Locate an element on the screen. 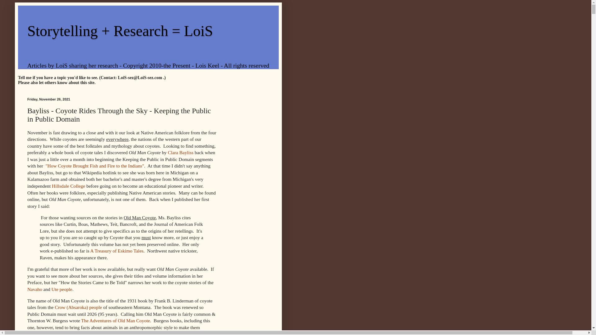 This screenshot has width=596, height=335. Hillsdale College is located at coordinates (68, 186).